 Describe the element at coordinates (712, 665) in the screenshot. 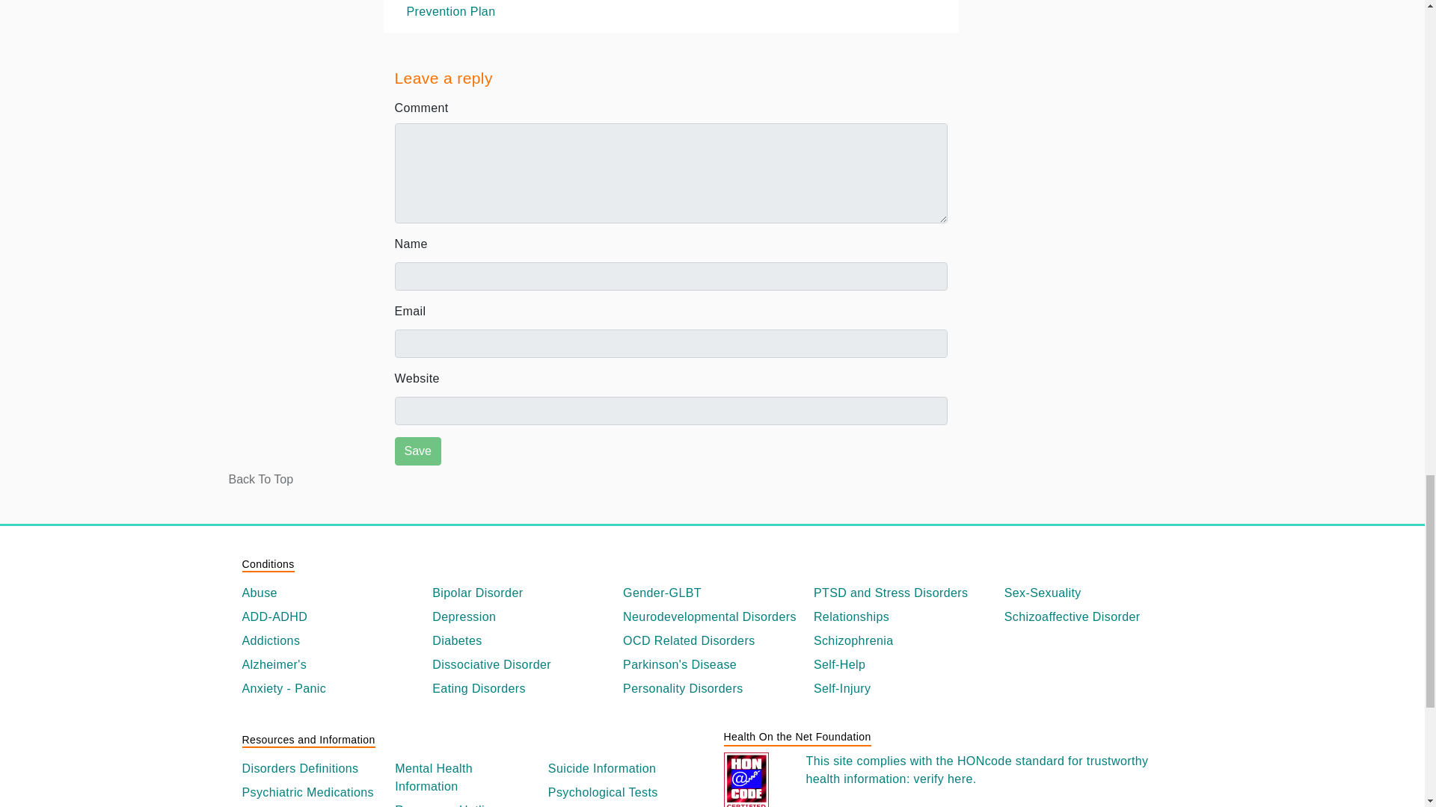

I see `Parkinson's Disease Information Articles` at that location.